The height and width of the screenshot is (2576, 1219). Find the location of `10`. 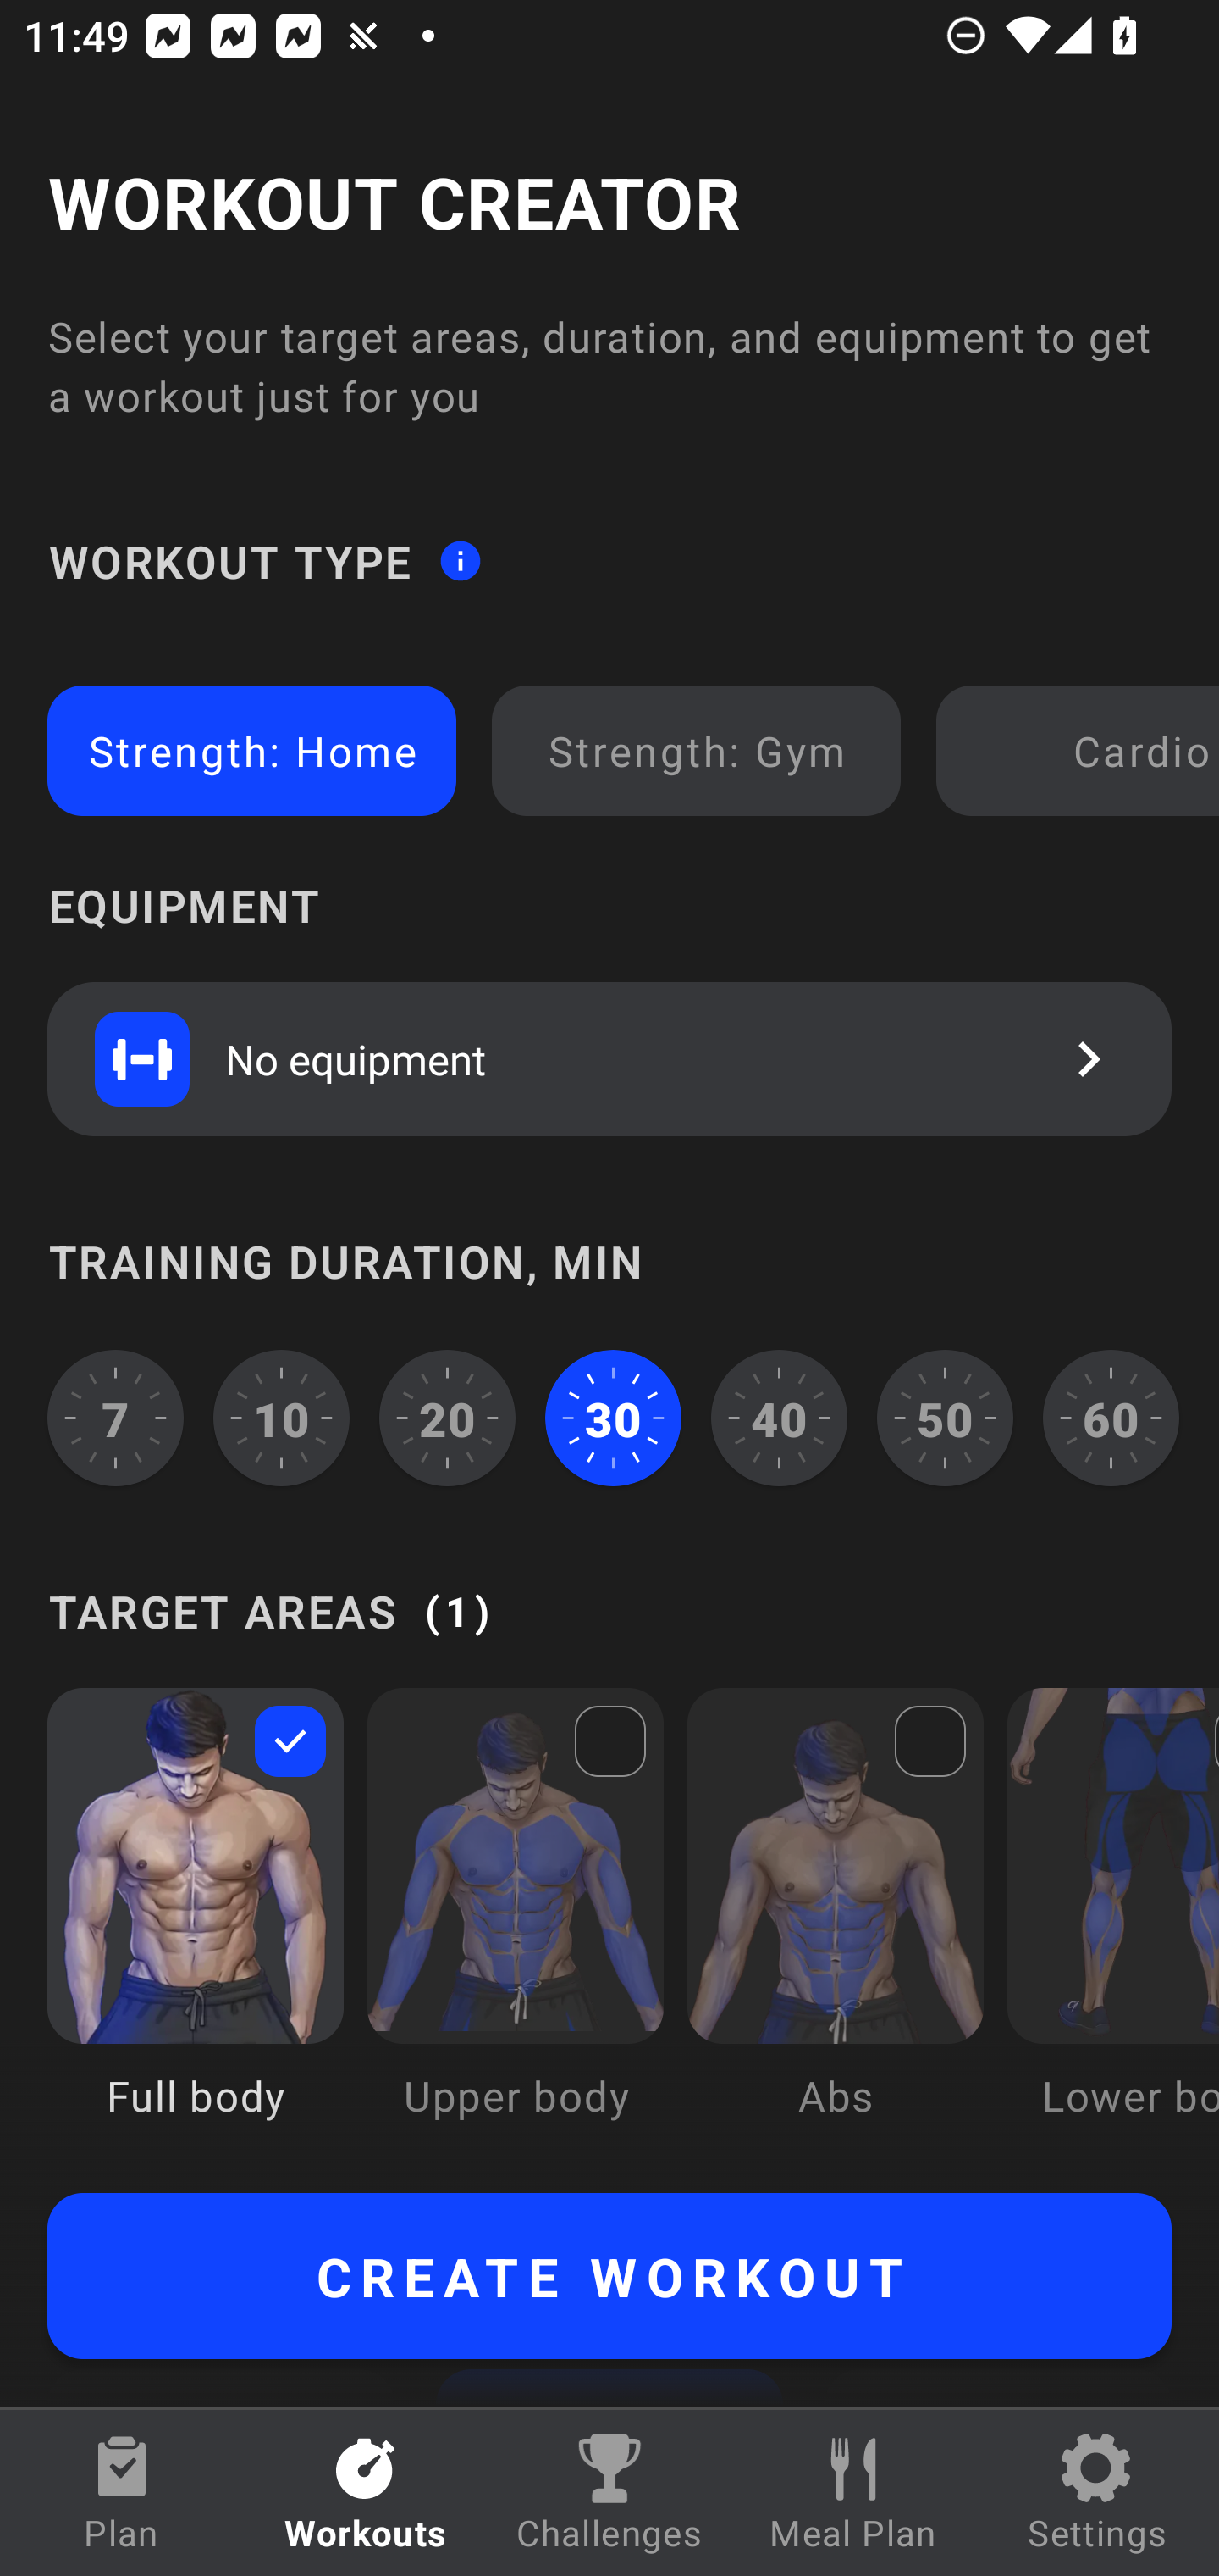

10 is located at coordinates (282, 1418).